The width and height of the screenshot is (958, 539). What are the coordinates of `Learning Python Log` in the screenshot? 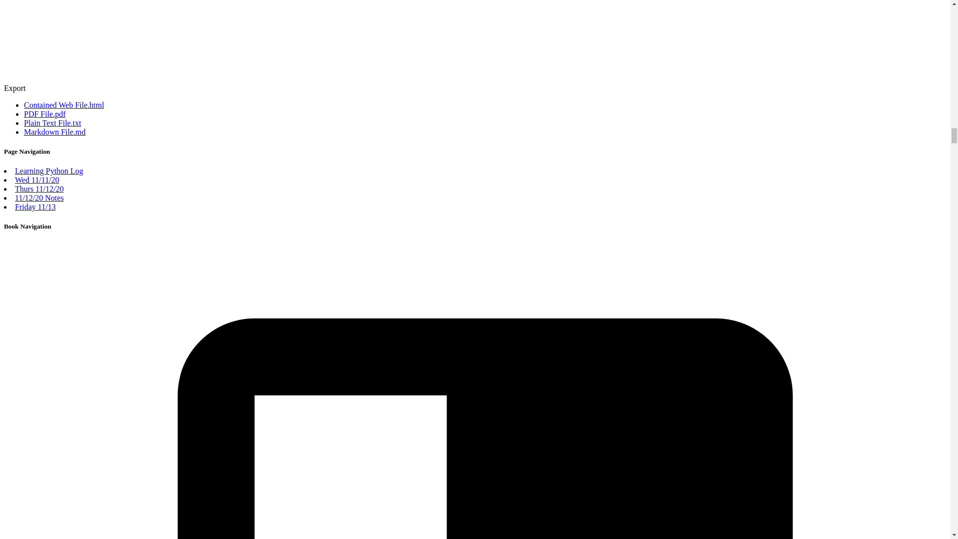 It's located at (49, 171).